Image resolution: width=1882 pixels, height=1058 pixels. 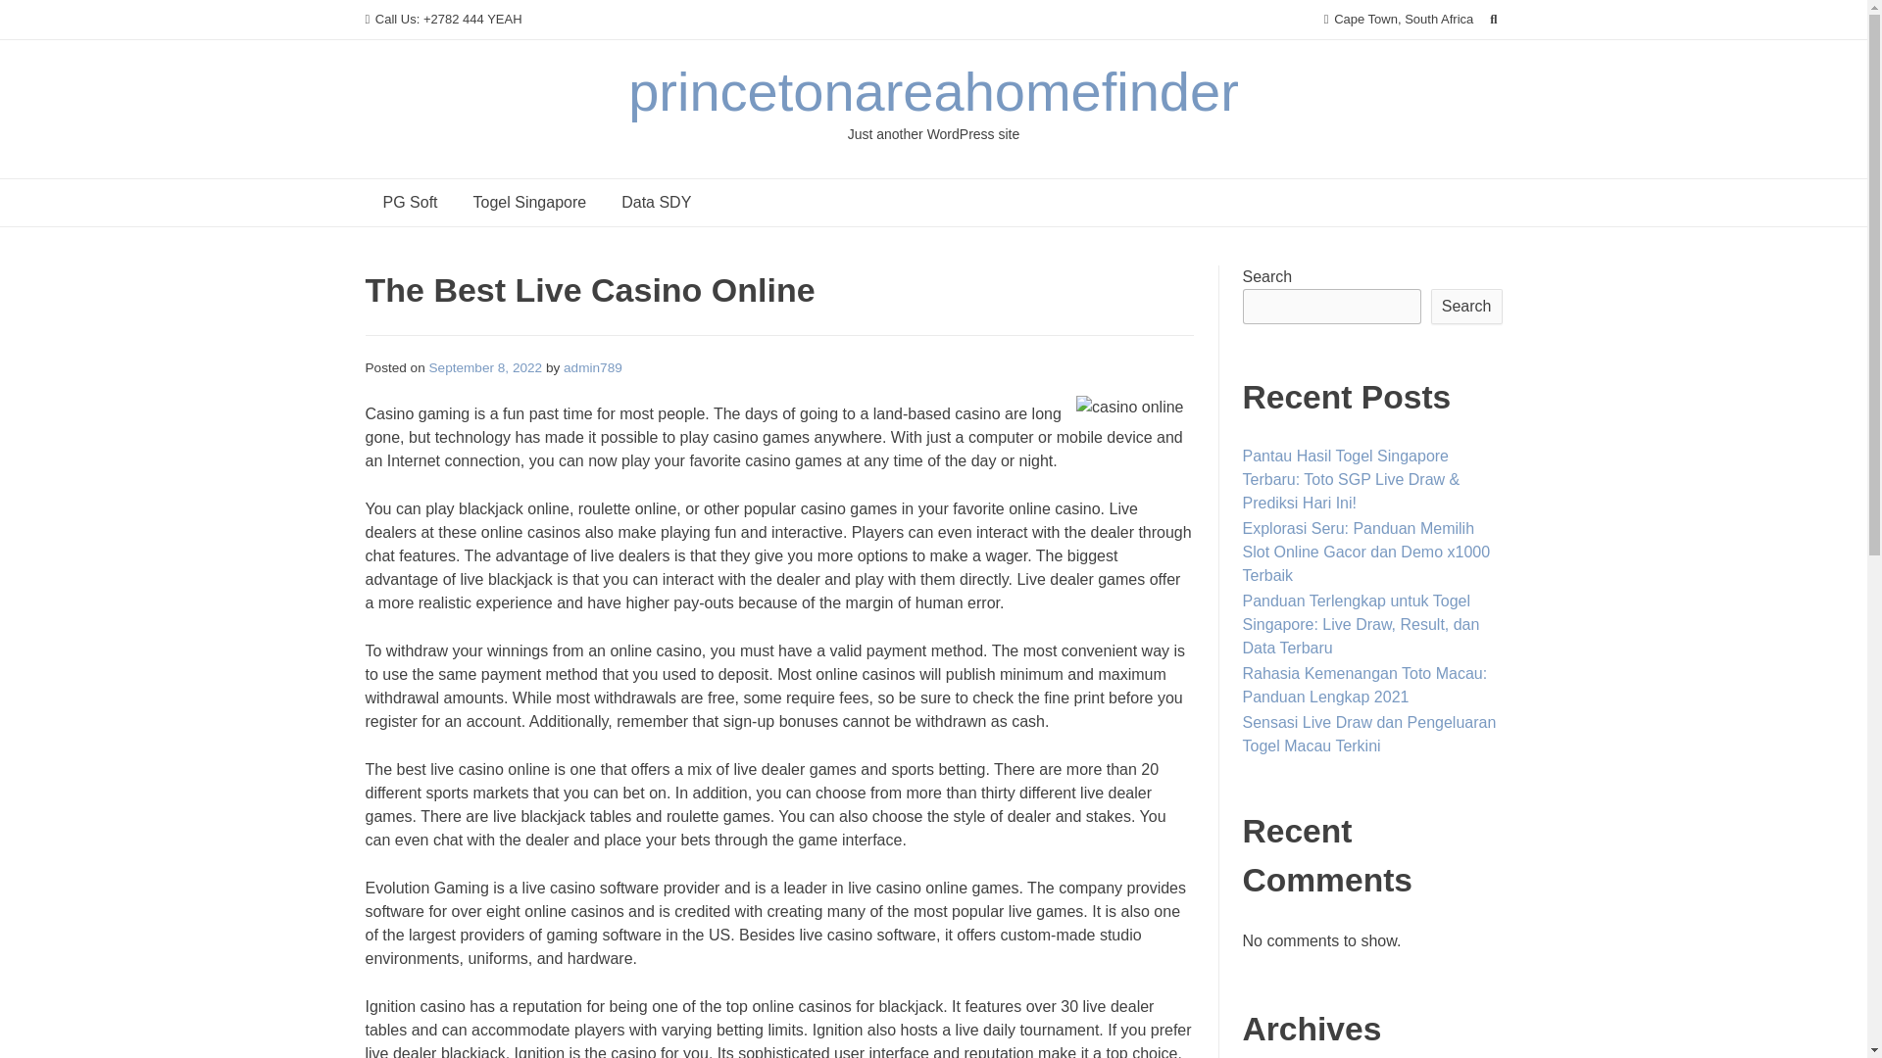 What do you see at coordinates (35, 18) in the screenshot?
I see `Search` at bounding box center [35, 18].